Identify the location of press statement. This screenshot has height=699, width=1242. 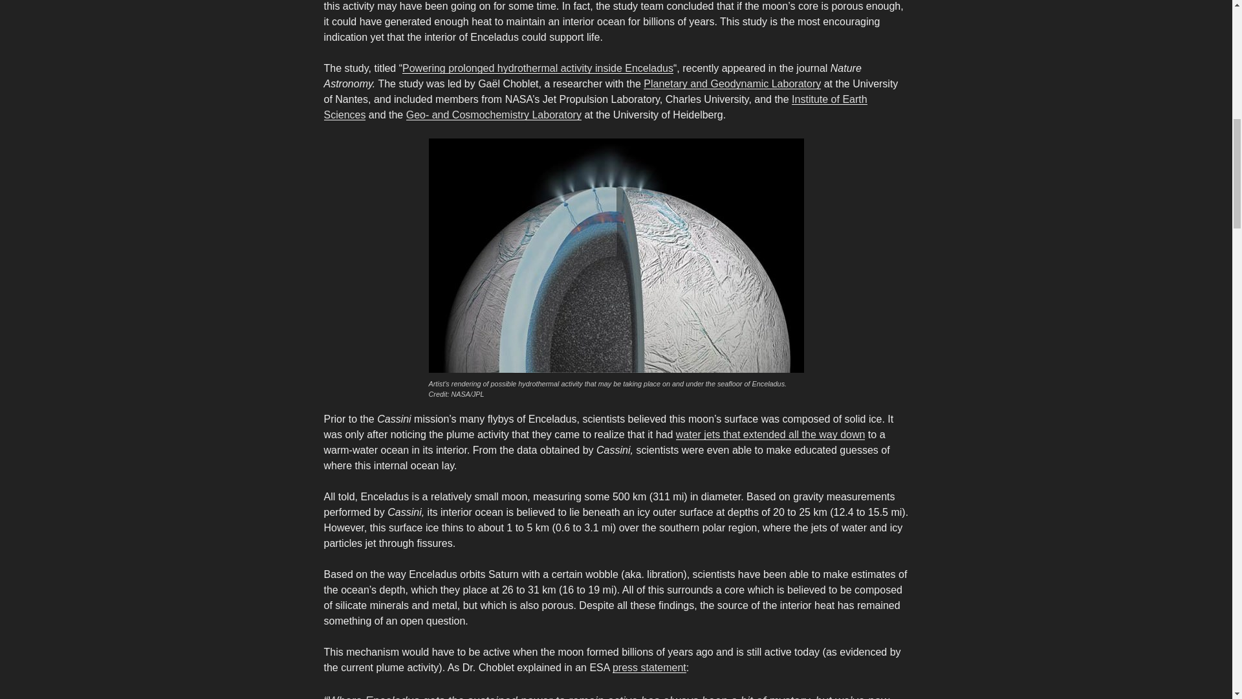
(649, 667).